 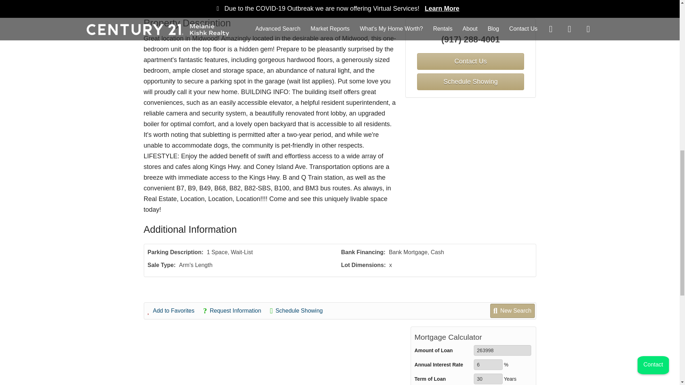 I want to click on New Search, so click(x=513, y=4).